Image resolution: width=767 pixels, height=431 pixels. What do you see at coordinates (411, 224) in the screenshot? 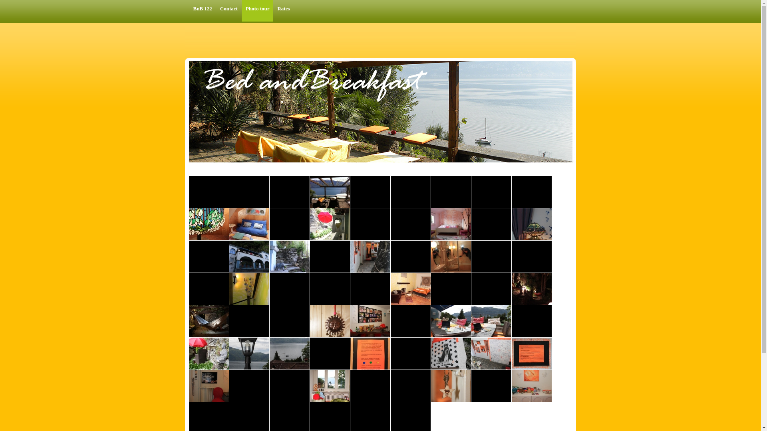
I see `You are viewing the image with filename bnb122_1267.jpg` at bounding box center [411, 224].